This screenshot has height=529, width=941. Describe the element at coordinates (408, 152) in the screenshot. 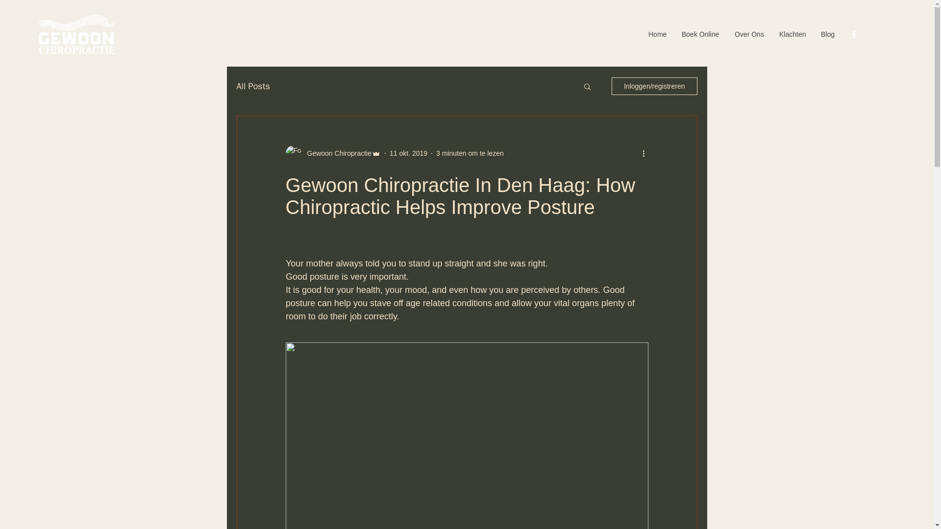

I see `11 okt. 2019` at that location.